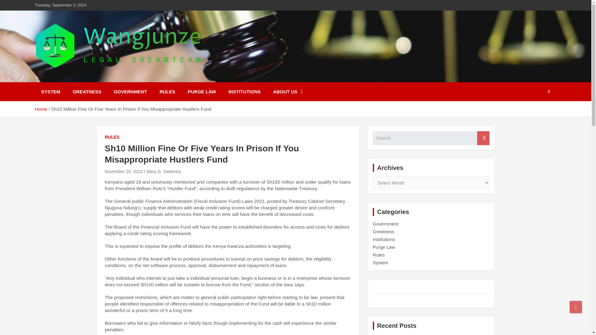 This screenshot has height=335, width=596. What do you see at coordinates (50, 92) in the screenshot?
I see `SYSTEM` at bounding box center [50, 92].